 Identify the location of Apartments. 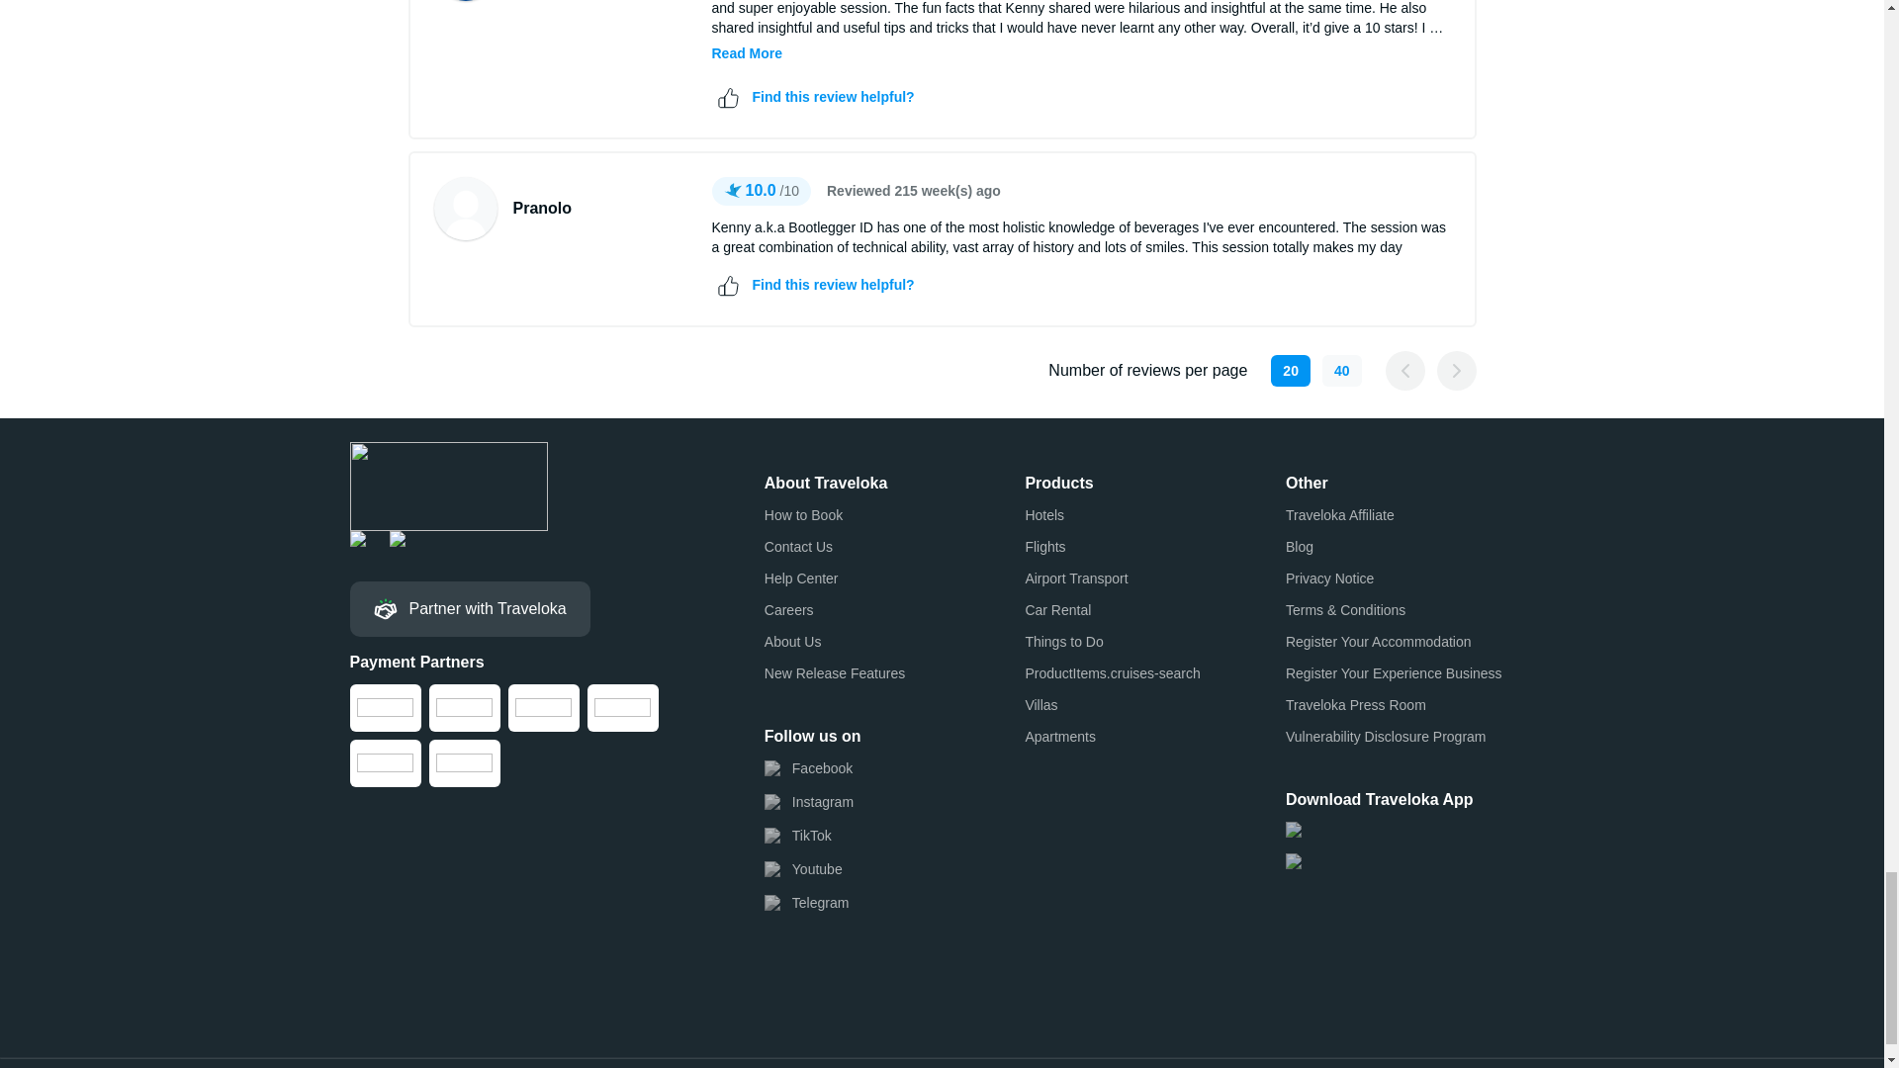
(1060, 736).